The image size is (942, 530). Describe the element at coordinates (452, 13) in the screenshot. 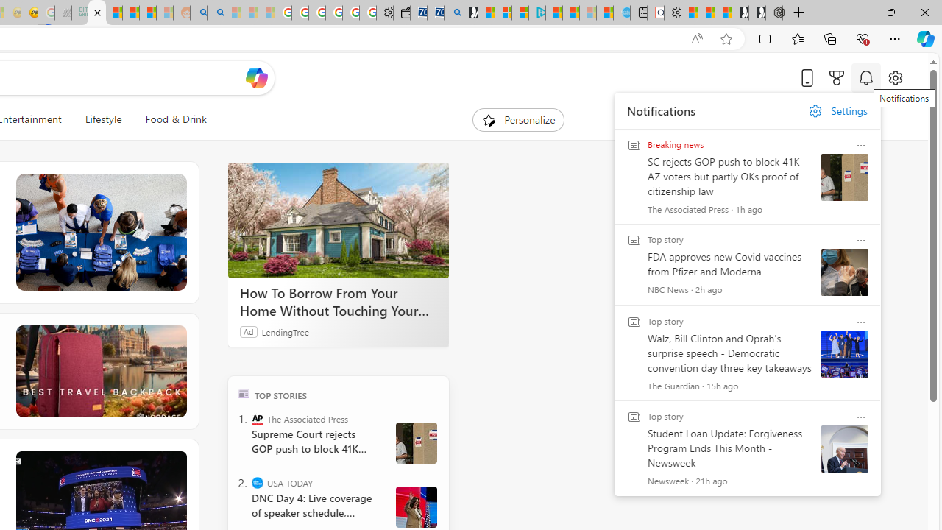

I see `Bing Real Estate - Home sales and rental listings` at that location.